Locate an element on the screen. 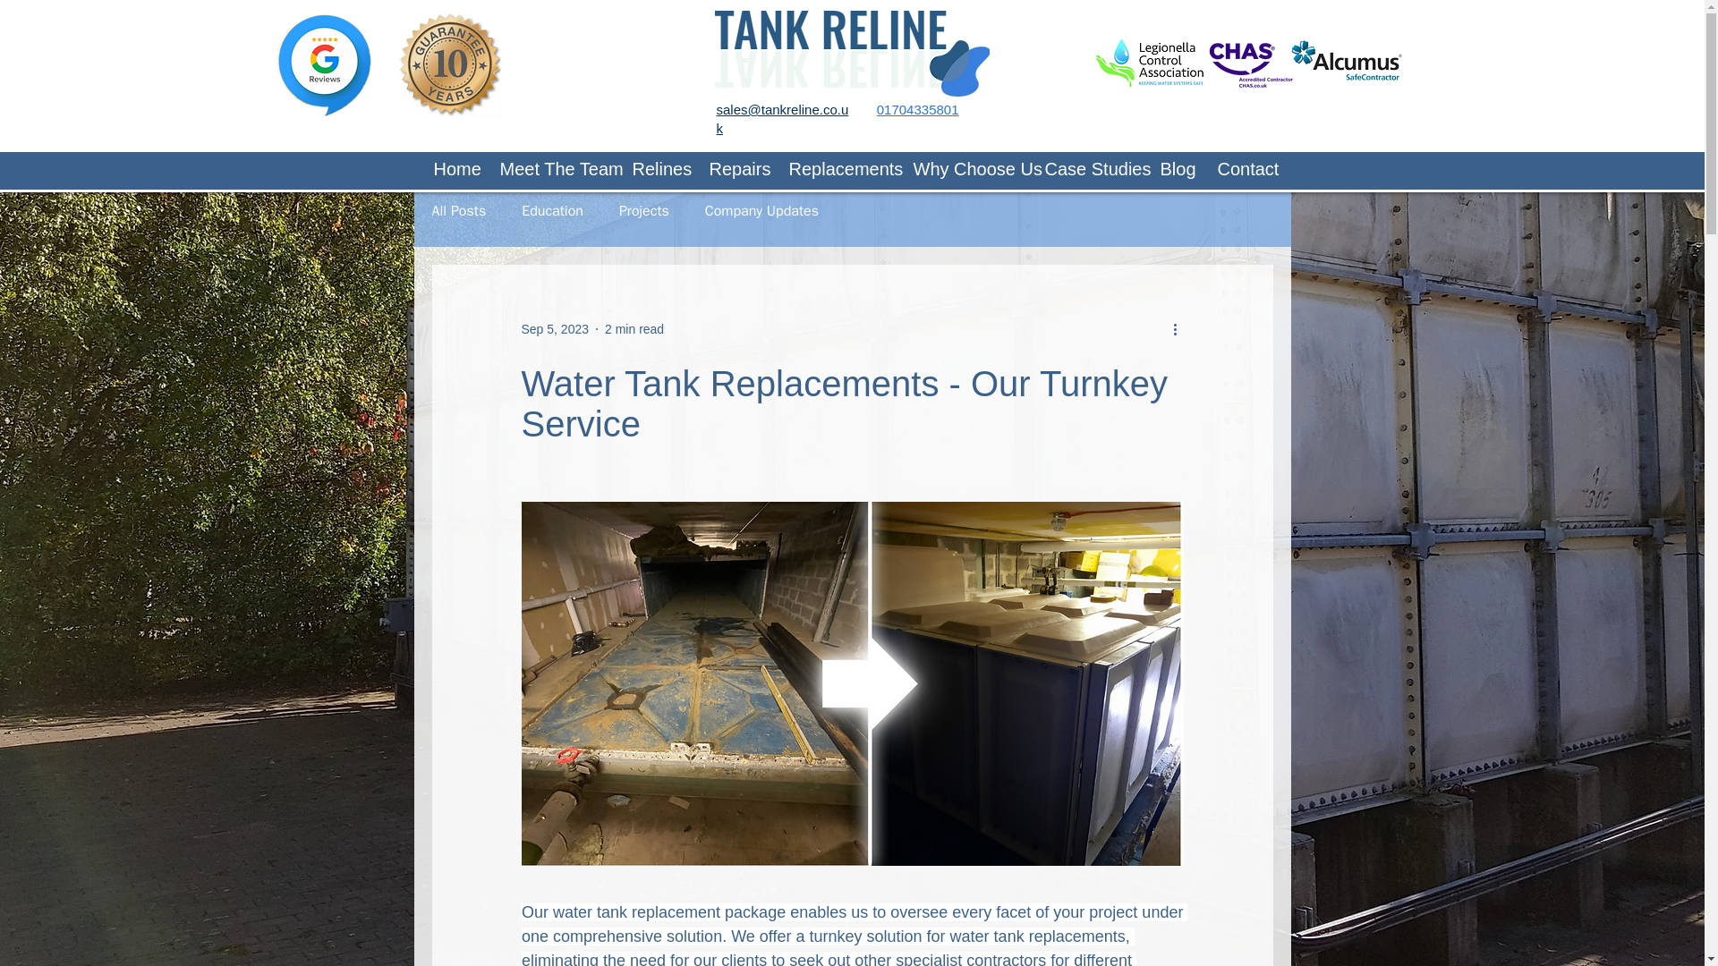 This screenshot has height=966, width=1718. 2 min read is located at coordinates (634, 328).